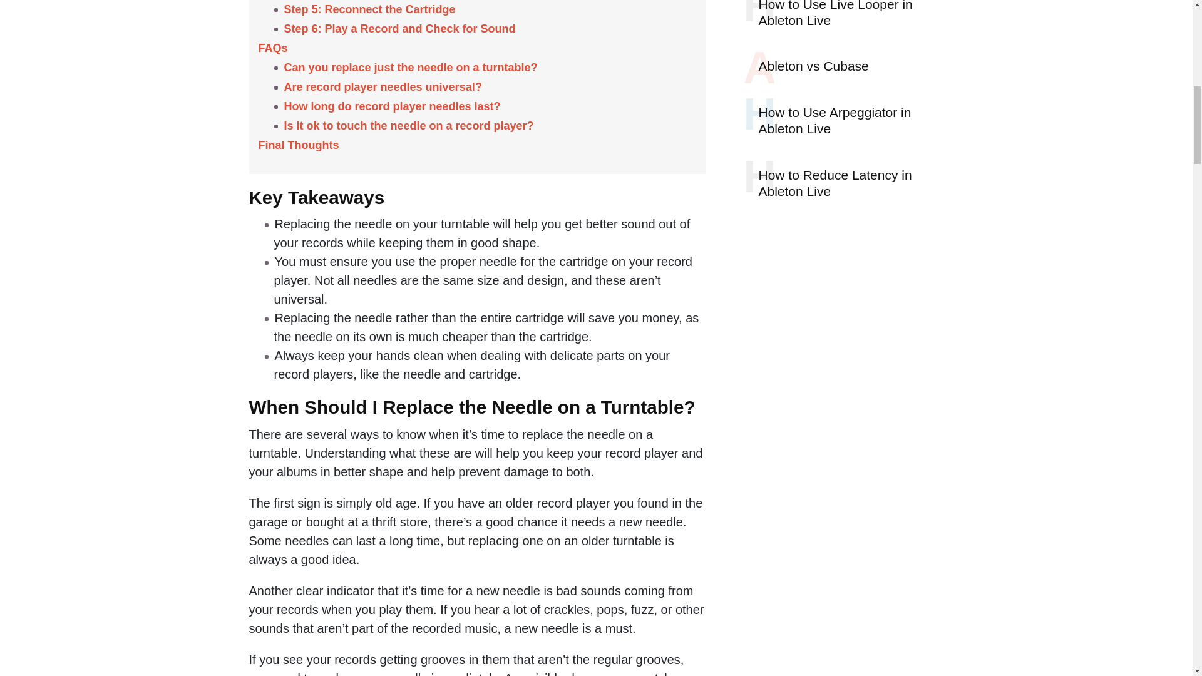 The image size is (1202, 676). What do you see at coordinates (399, 29) in the screenshot?
I see `Step 6: Play a Record and Check for Sound` at bounding box center [399, 29].